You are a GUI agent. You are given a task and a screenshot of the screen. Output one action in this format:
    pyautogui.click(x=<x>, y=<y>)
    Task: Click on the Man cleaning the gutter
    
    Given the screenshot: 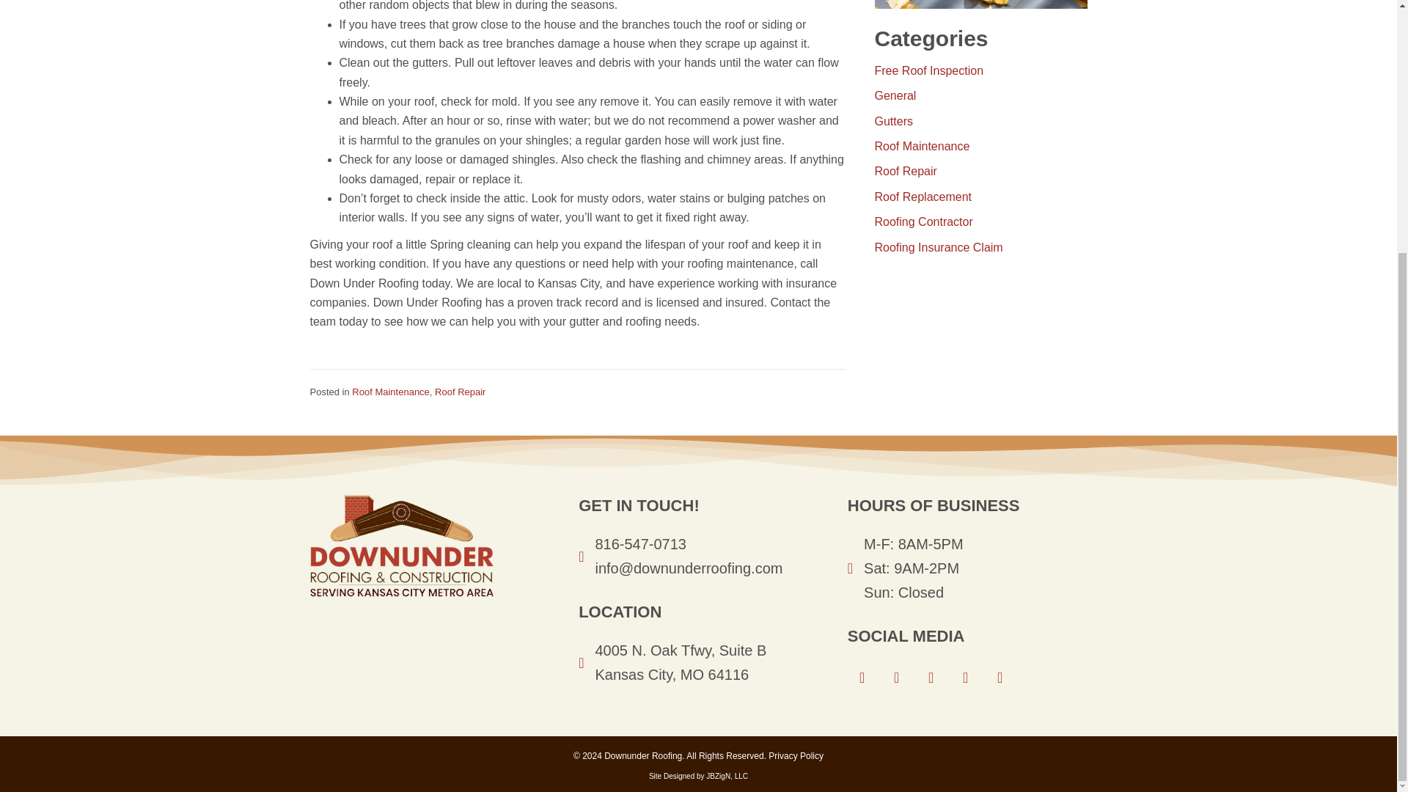 What is the action you would take?
    pyautogui.click(x=980, y=4)
    